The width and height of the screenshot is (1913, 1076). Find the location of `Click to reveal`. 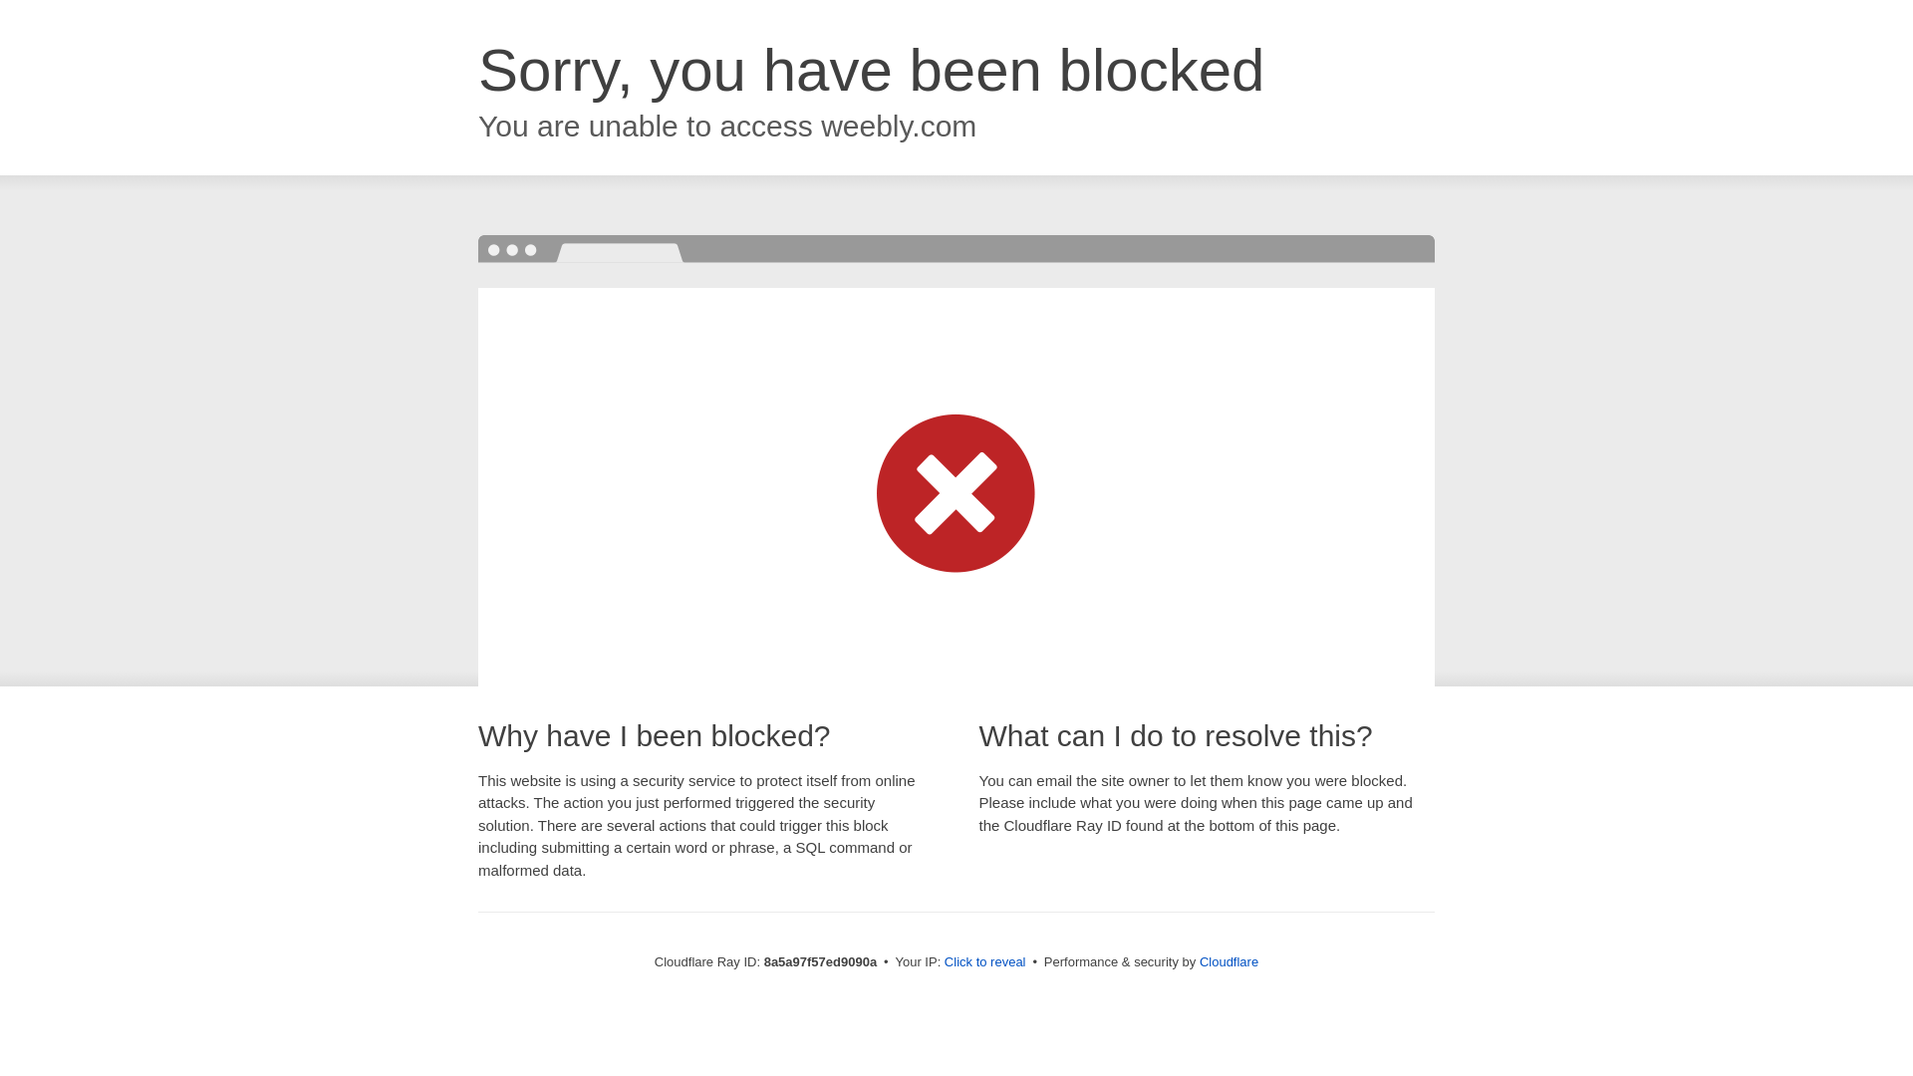

Click to reveal is located at coordinates (984, 962).